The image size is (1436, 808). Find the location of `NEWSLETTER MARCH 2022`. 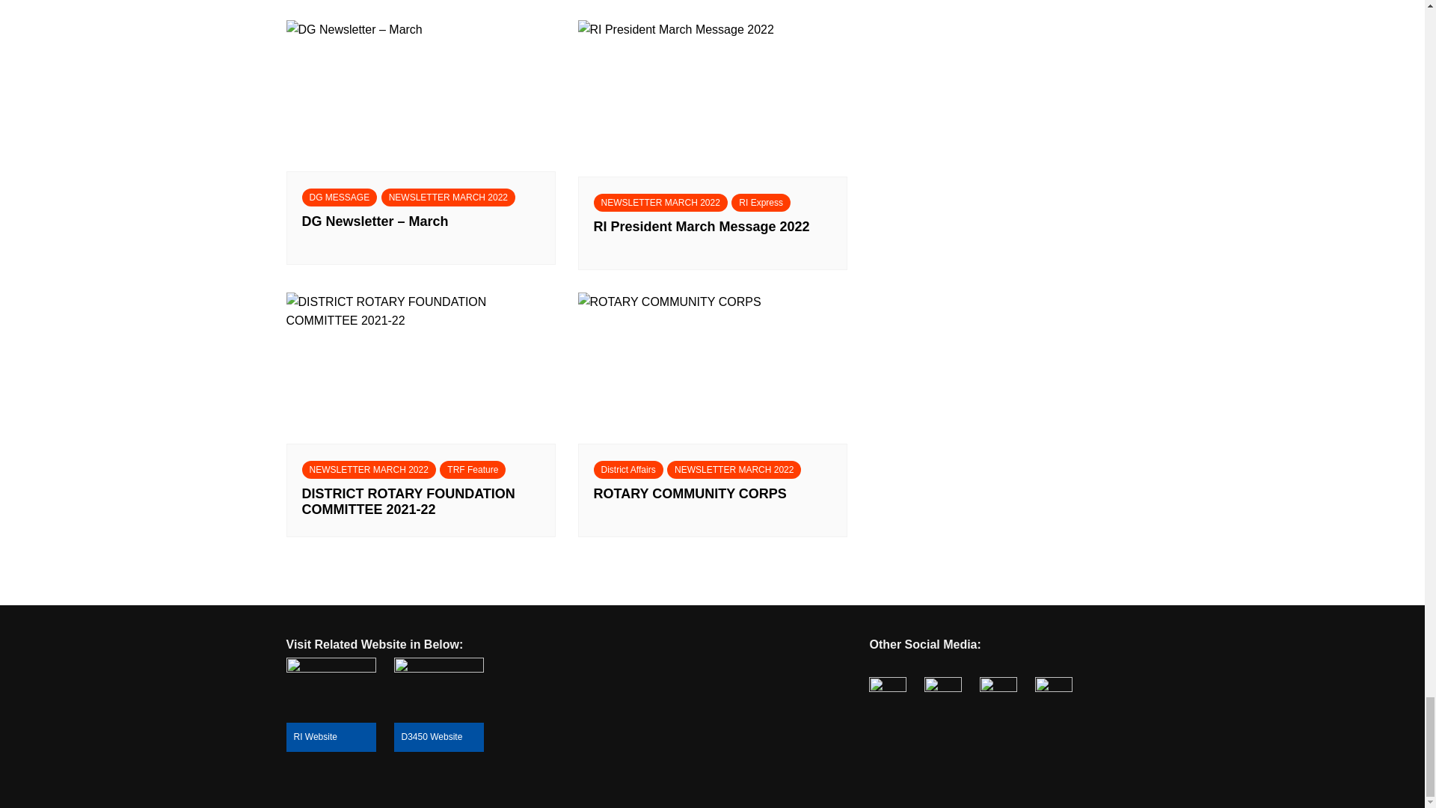

NEWSLETTER MARCH 2022 is located at coordinates (734, 470).